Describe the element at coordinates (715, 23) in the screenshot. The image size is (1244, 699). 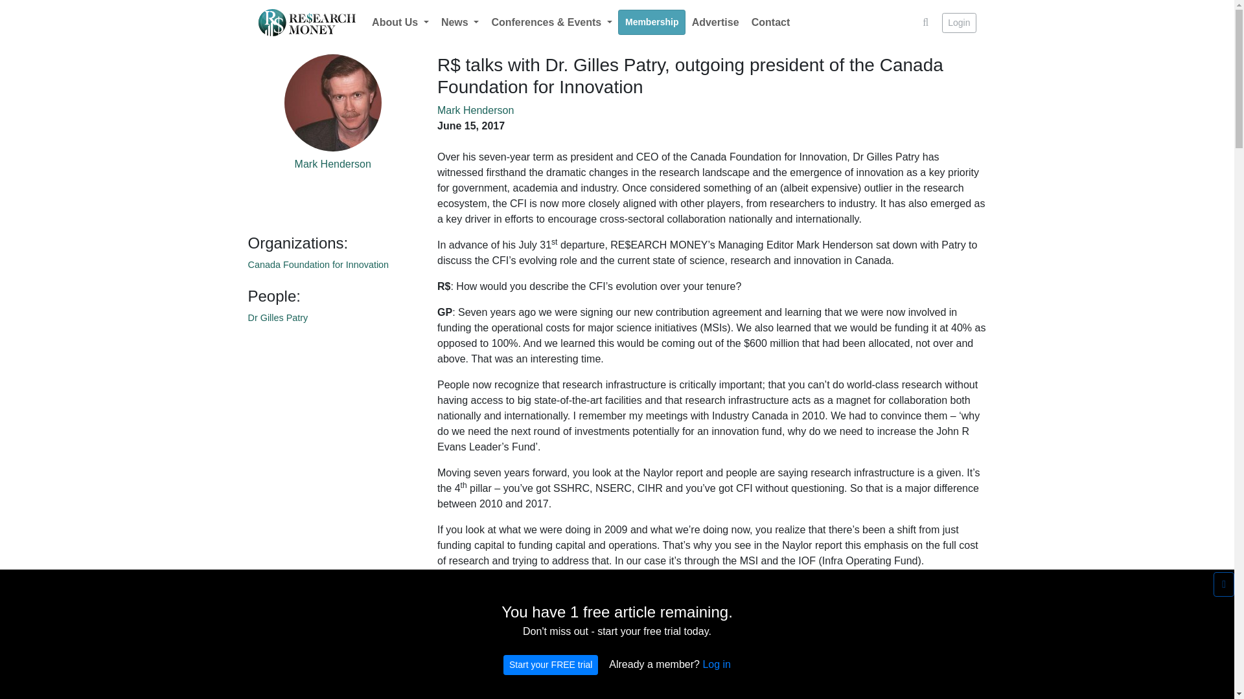
I see `Advertise` at that location.